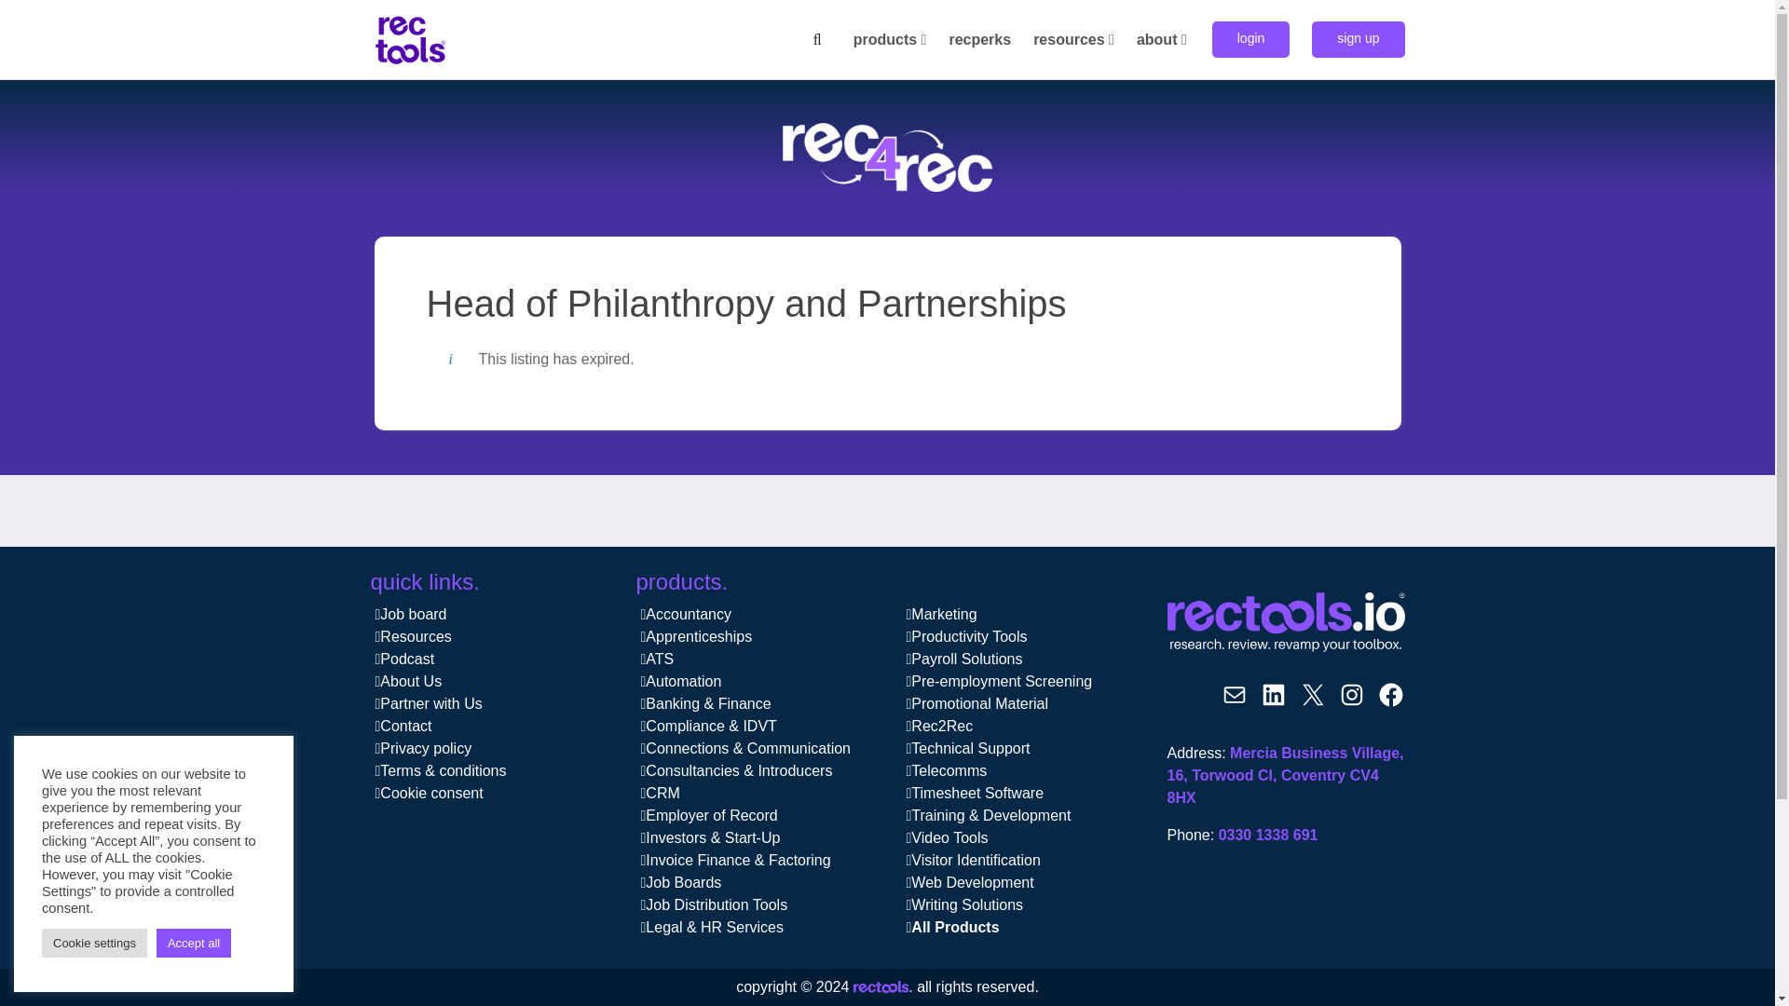  I want to click on recperks, so click(980, 39).